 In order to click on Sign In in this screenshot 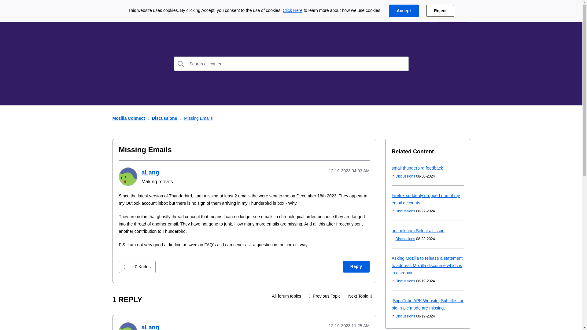, I will do `click(453, 16)`.